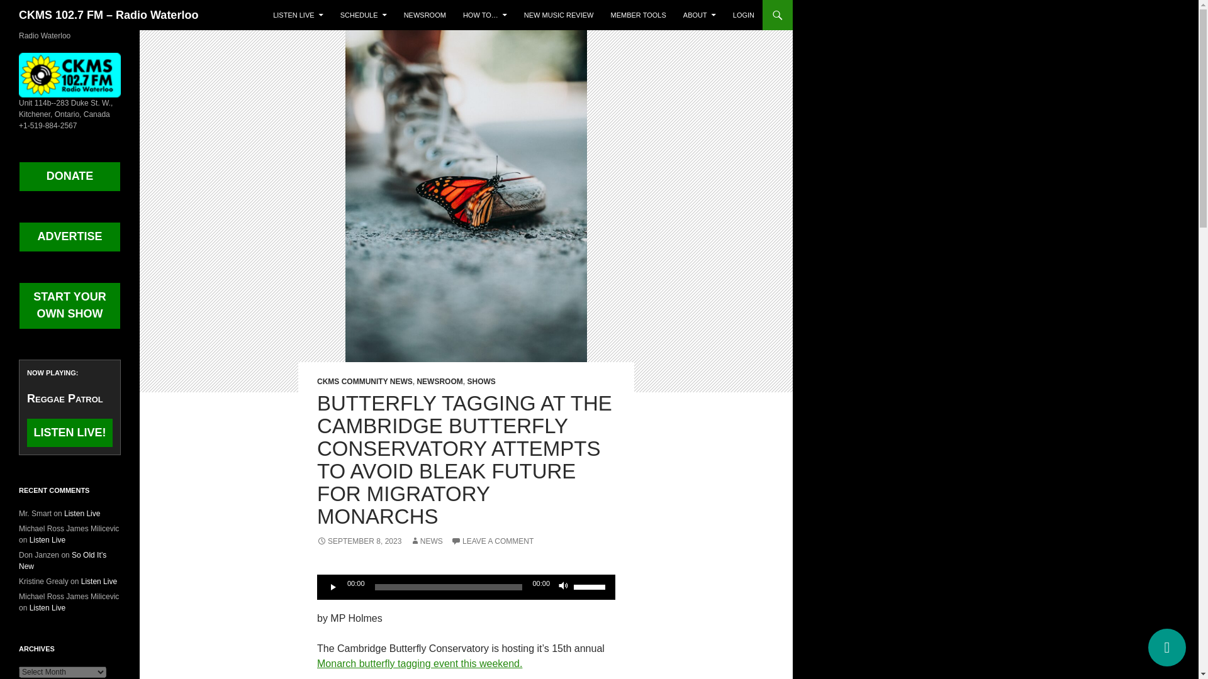 The width and height of the screenshot is (1208, 679). Describe the element at coordinates (481, 382) in the screenshot. I see `SHOWS` at that location.